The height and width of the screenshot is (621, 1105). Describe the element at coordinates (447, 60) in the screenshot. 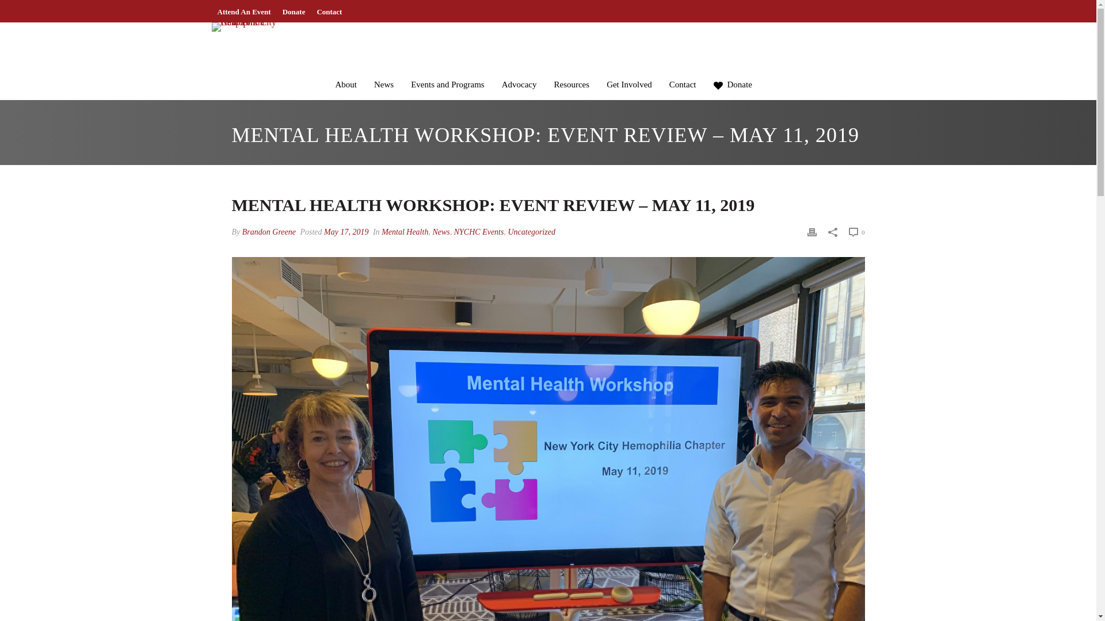

I see `Events and Programs` at that location.